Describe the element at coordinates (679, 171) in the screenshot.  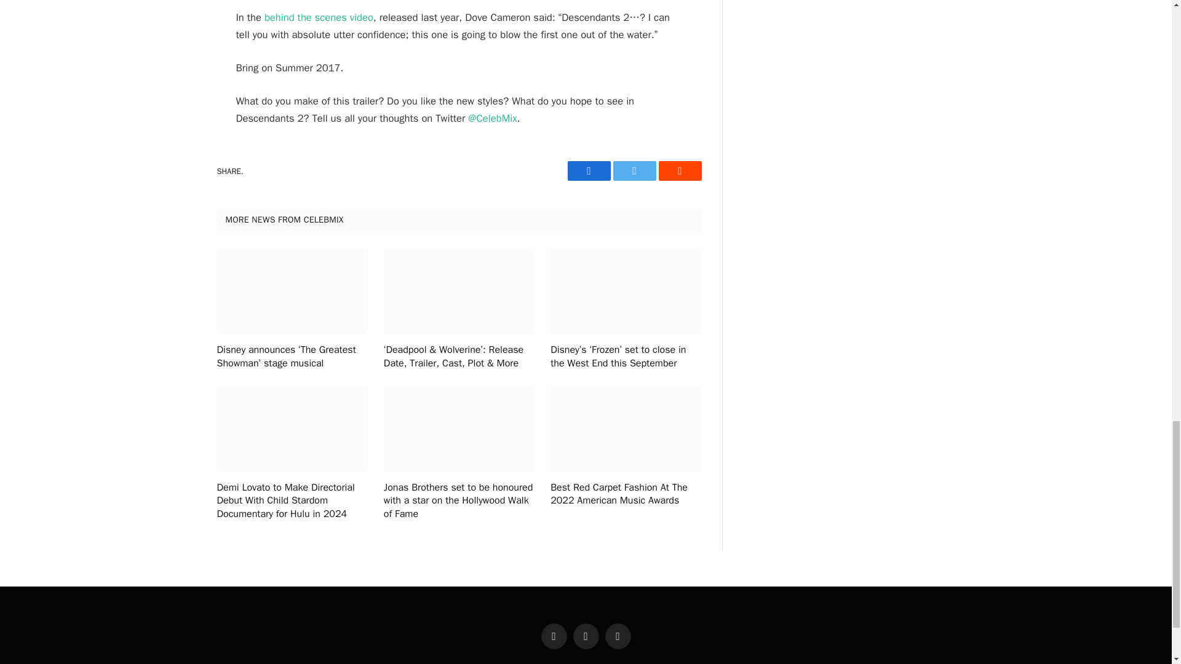
I see `Reddit` at that location.